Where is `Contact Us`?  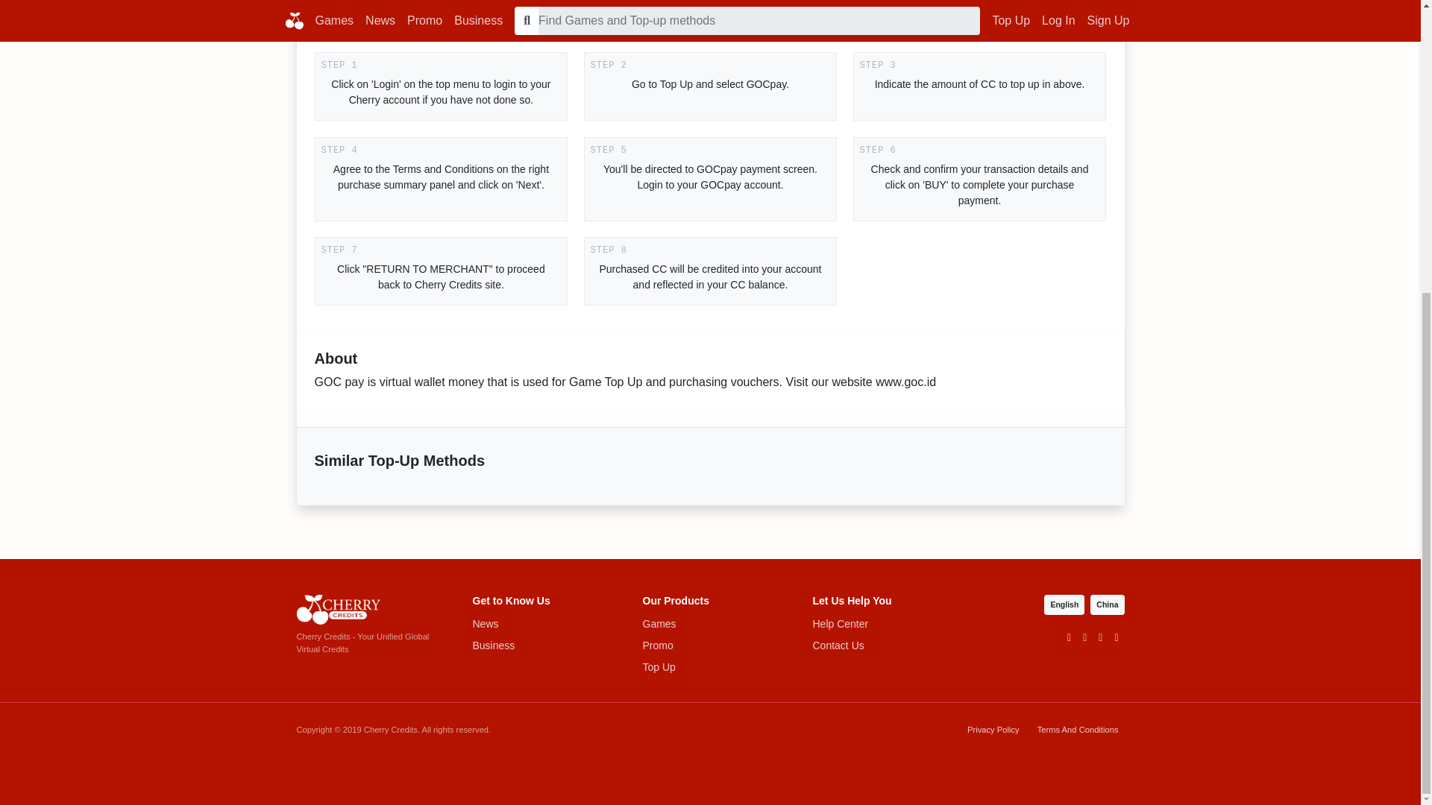 Contact Us is located at coordinates (881, 645).